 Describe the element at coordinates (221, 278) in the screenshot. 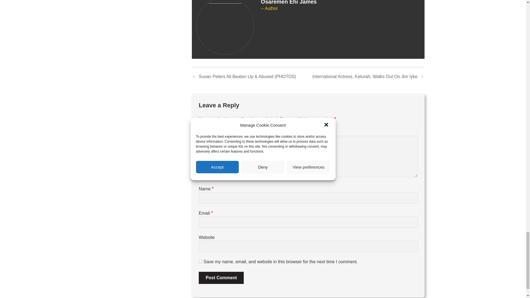

I see `Post Comment` at that location.